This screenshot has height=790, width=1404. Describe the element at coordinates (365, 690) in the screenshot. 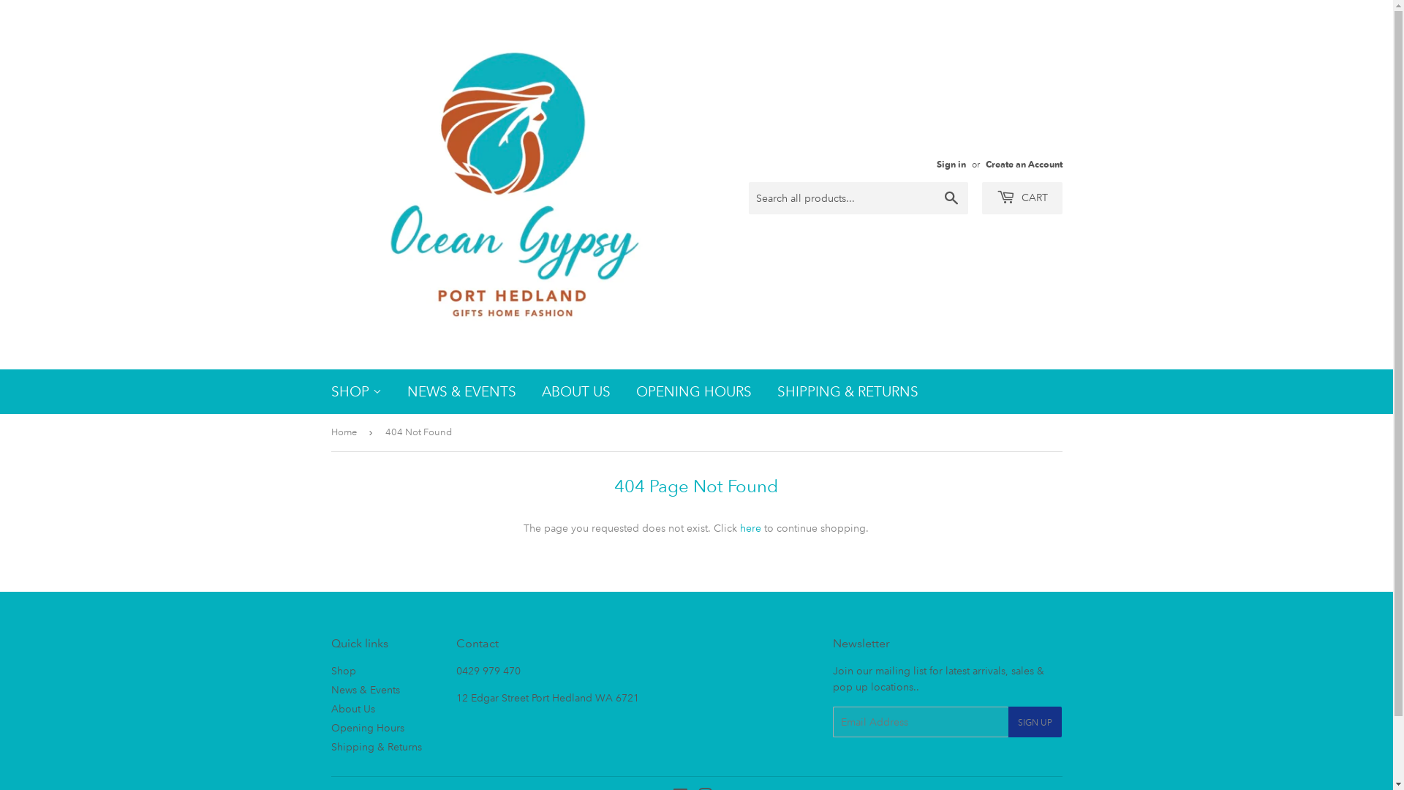

I see `News & Events` at that location.